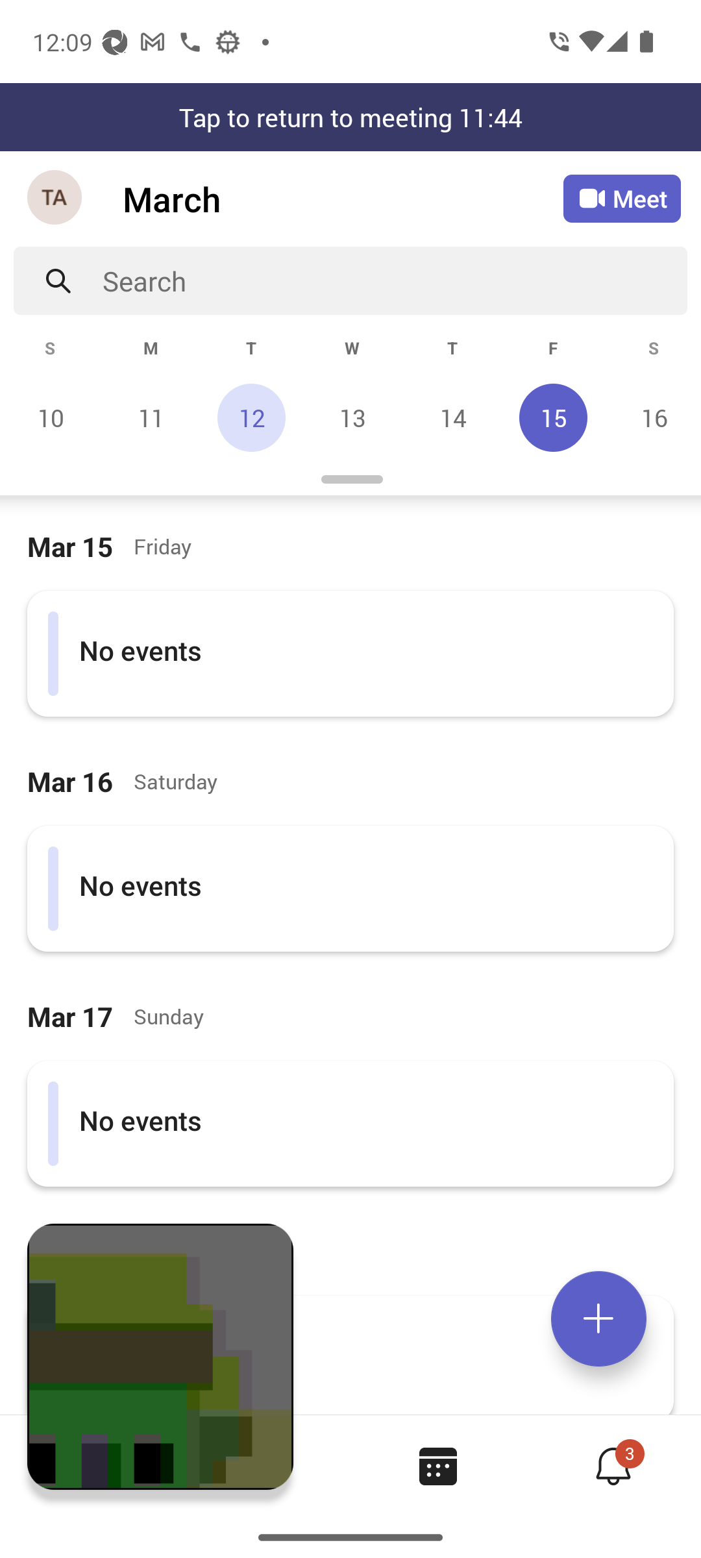 Image resolution: width=701 pixels, height=1558 pixels. What do you see at coordinates (251, 417) in the screenshot?
I see `Tuesday, March 12, Today 12` at bounding box center [251, 417].